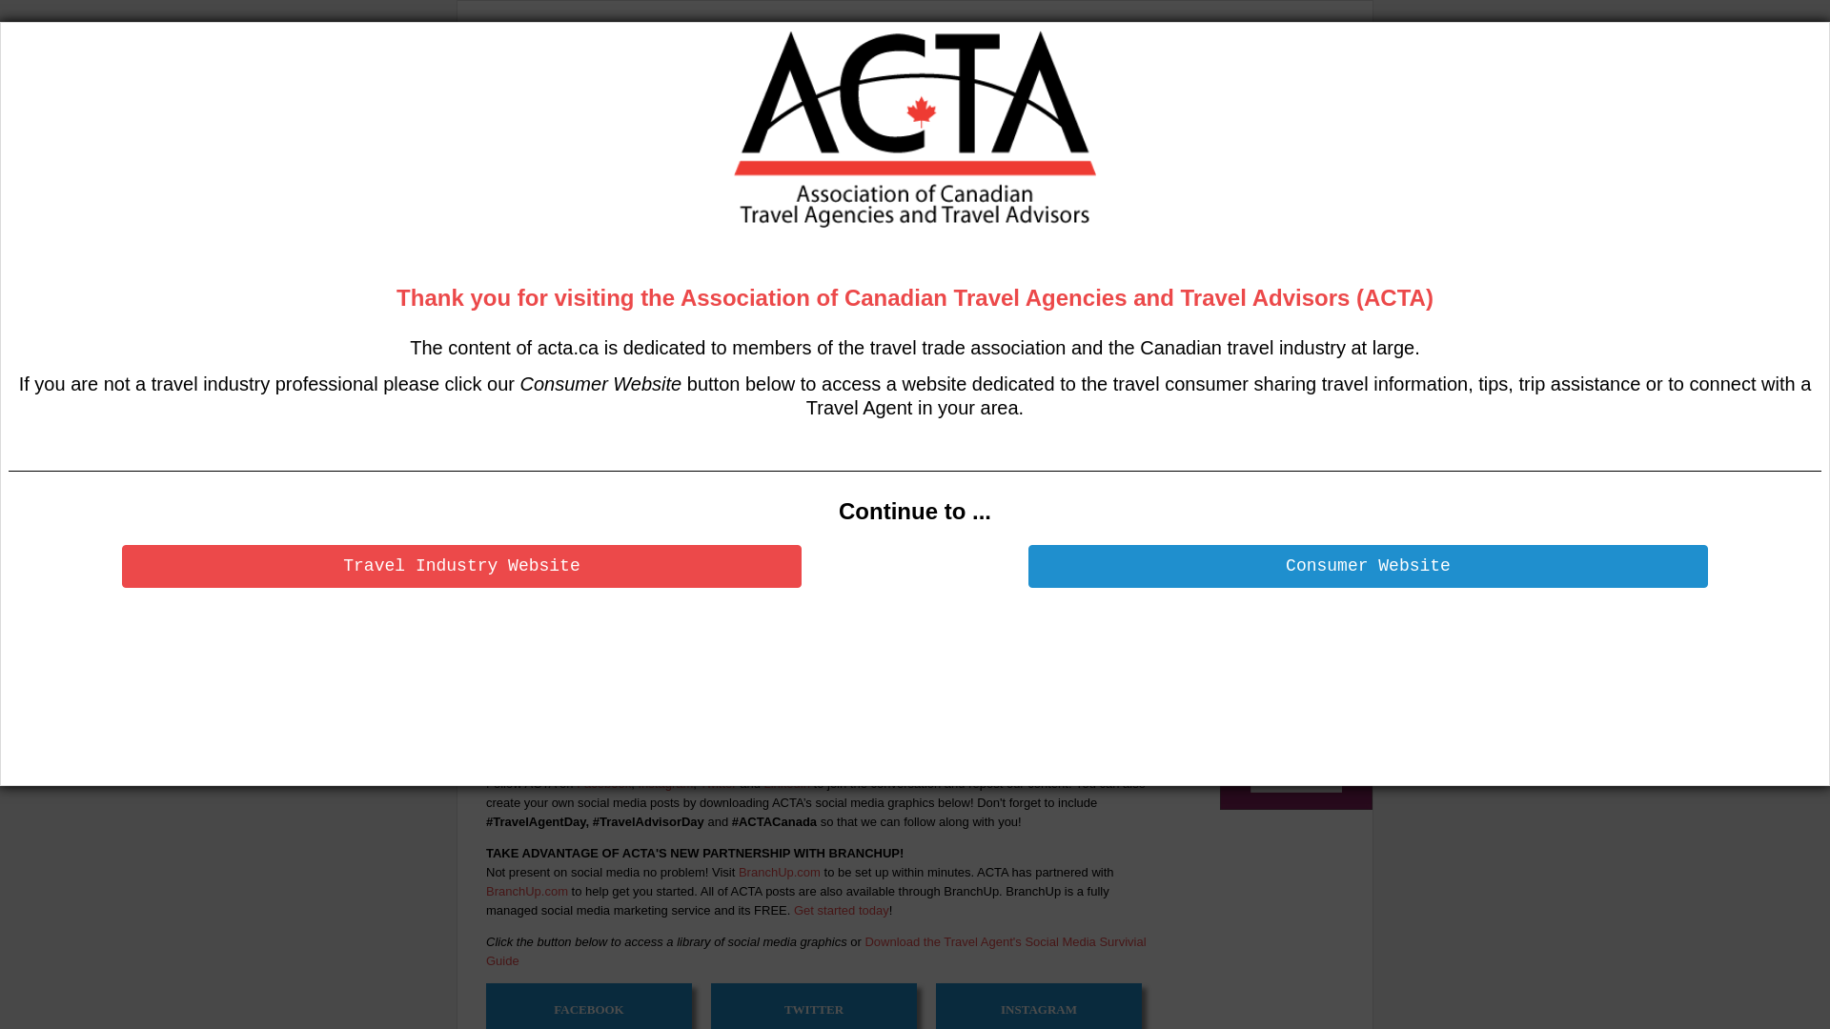  I want to click on CONTACT US, so click(519, 189).